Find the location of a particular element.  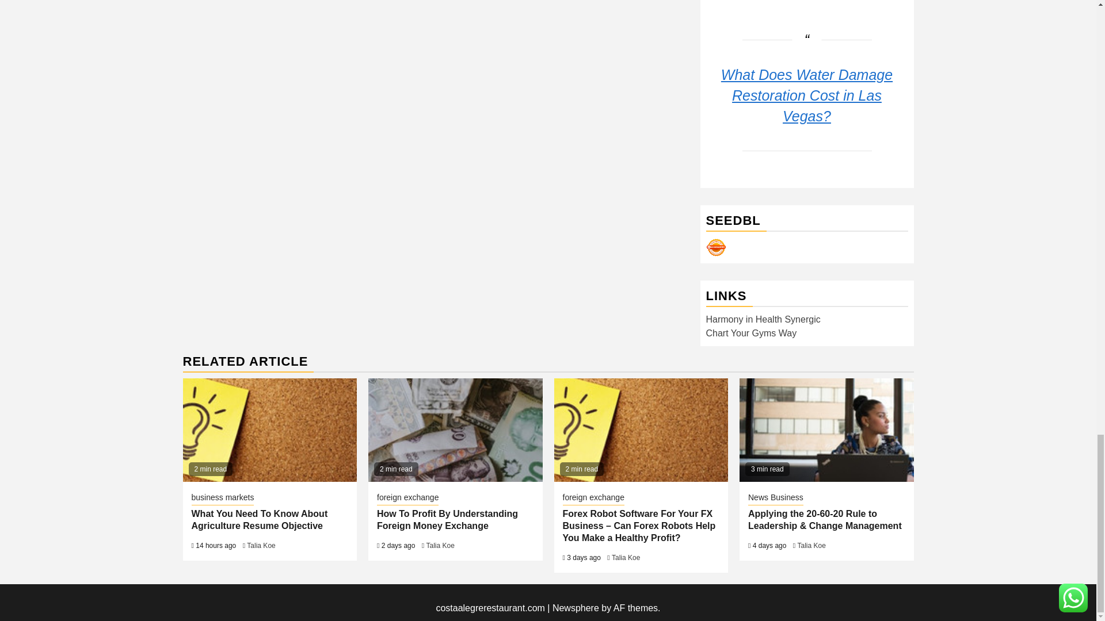

Seedbacklink is located at coordinates (716, 247).